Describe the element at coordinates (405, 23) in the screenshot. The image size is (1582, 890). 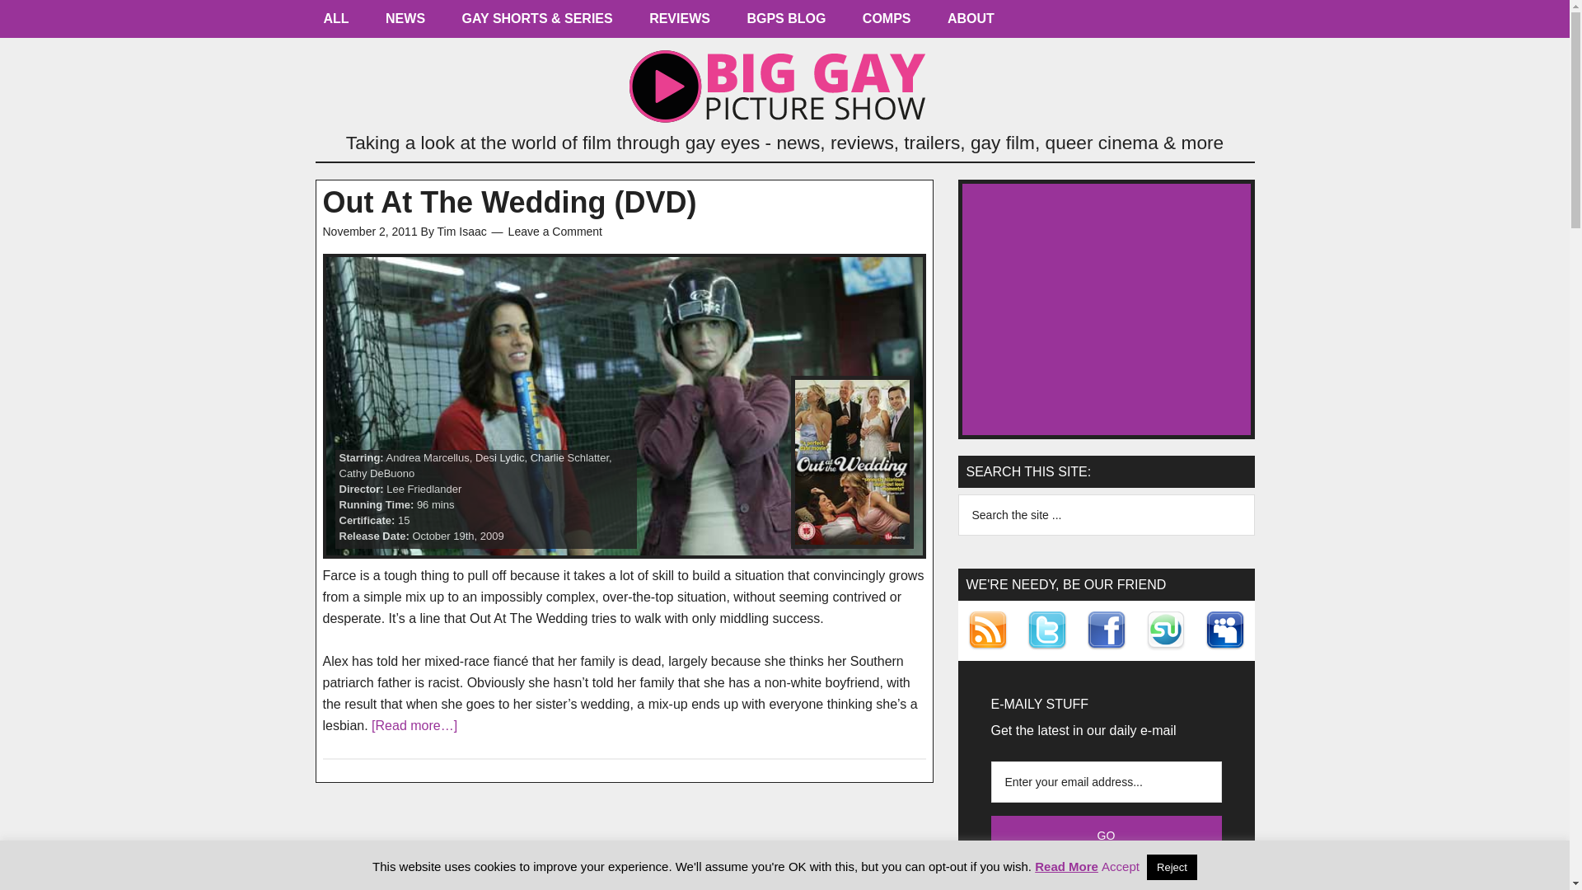
I see `NEWS` at that location.